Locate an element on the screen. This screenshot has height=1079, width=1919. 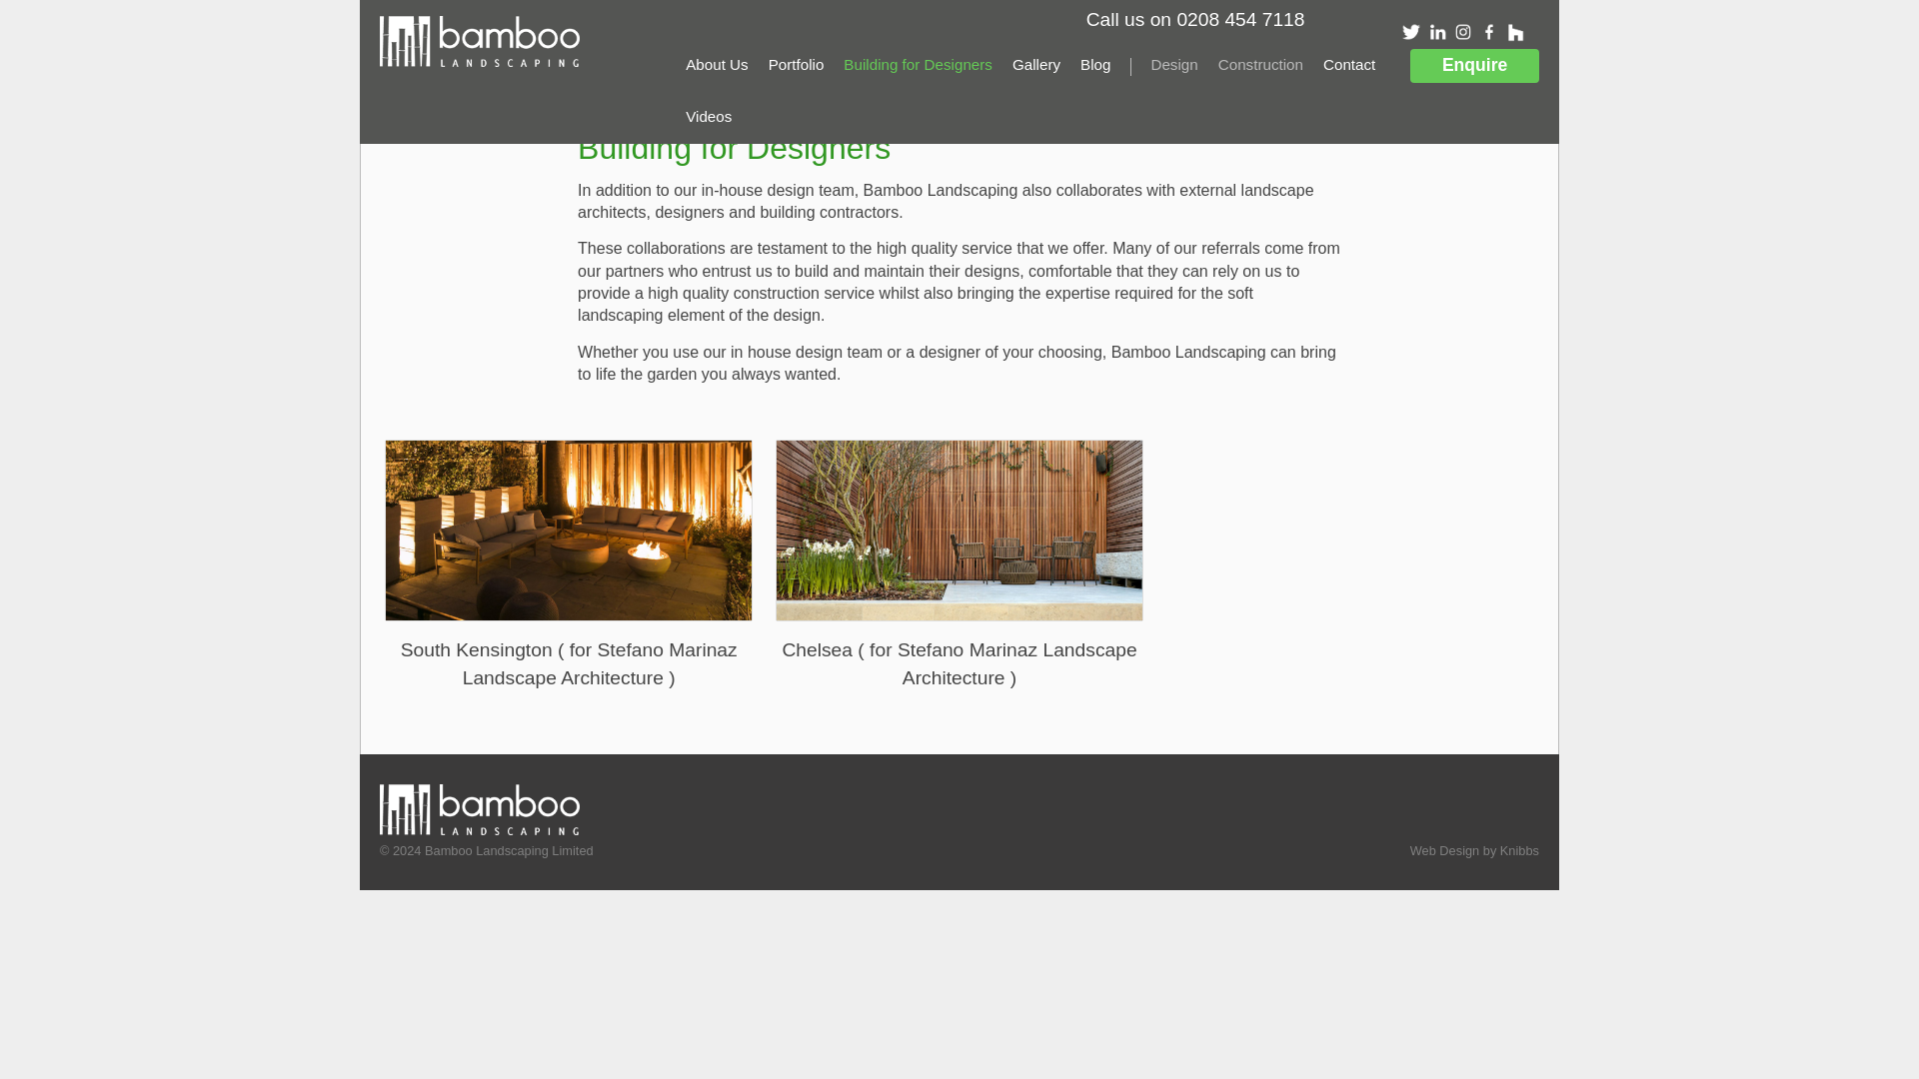
0208 454 7118 is located at coordinates (1239, 19).